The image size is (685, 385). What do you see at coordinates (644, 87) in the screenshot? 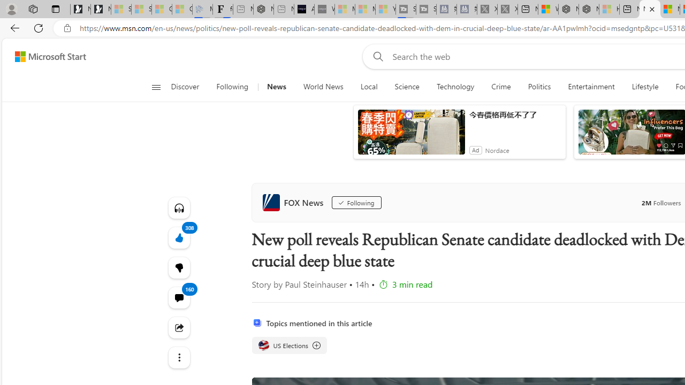
I see `Lifestyle` at bounding box center [644, 87].